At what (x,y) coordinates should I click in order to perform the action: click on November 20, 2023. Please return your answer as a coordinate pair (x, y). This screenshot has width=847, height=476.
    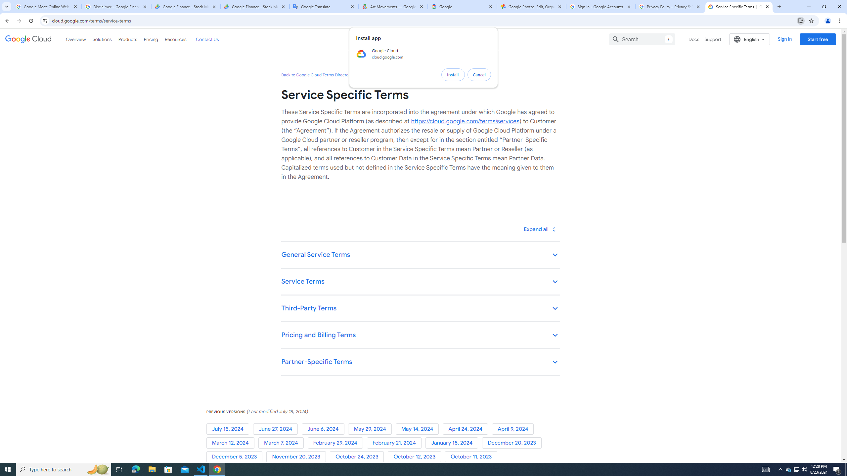
    Looking at the image, I should click on (297, 457).